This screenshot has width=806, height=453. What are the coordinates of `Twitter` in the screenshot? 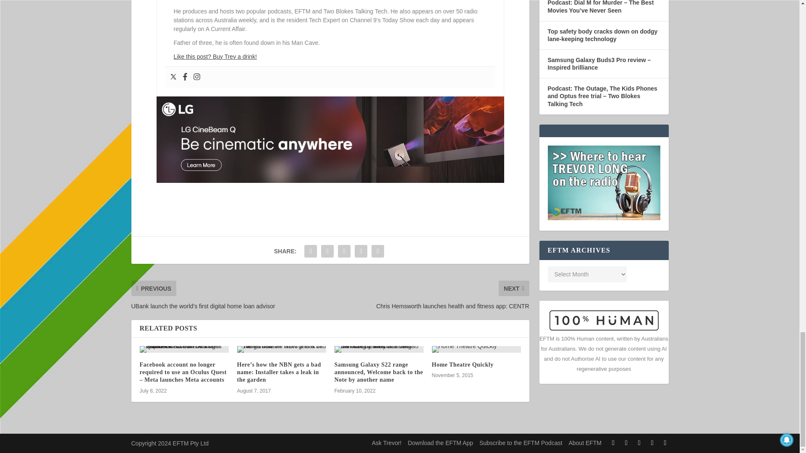 It's located at (173, 77).